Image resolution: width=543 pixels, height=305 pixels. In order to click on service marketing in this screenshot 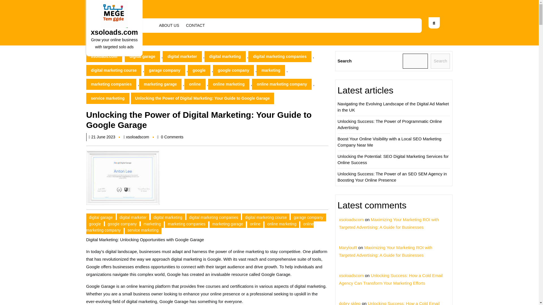, I will do `click(107, 98)`.